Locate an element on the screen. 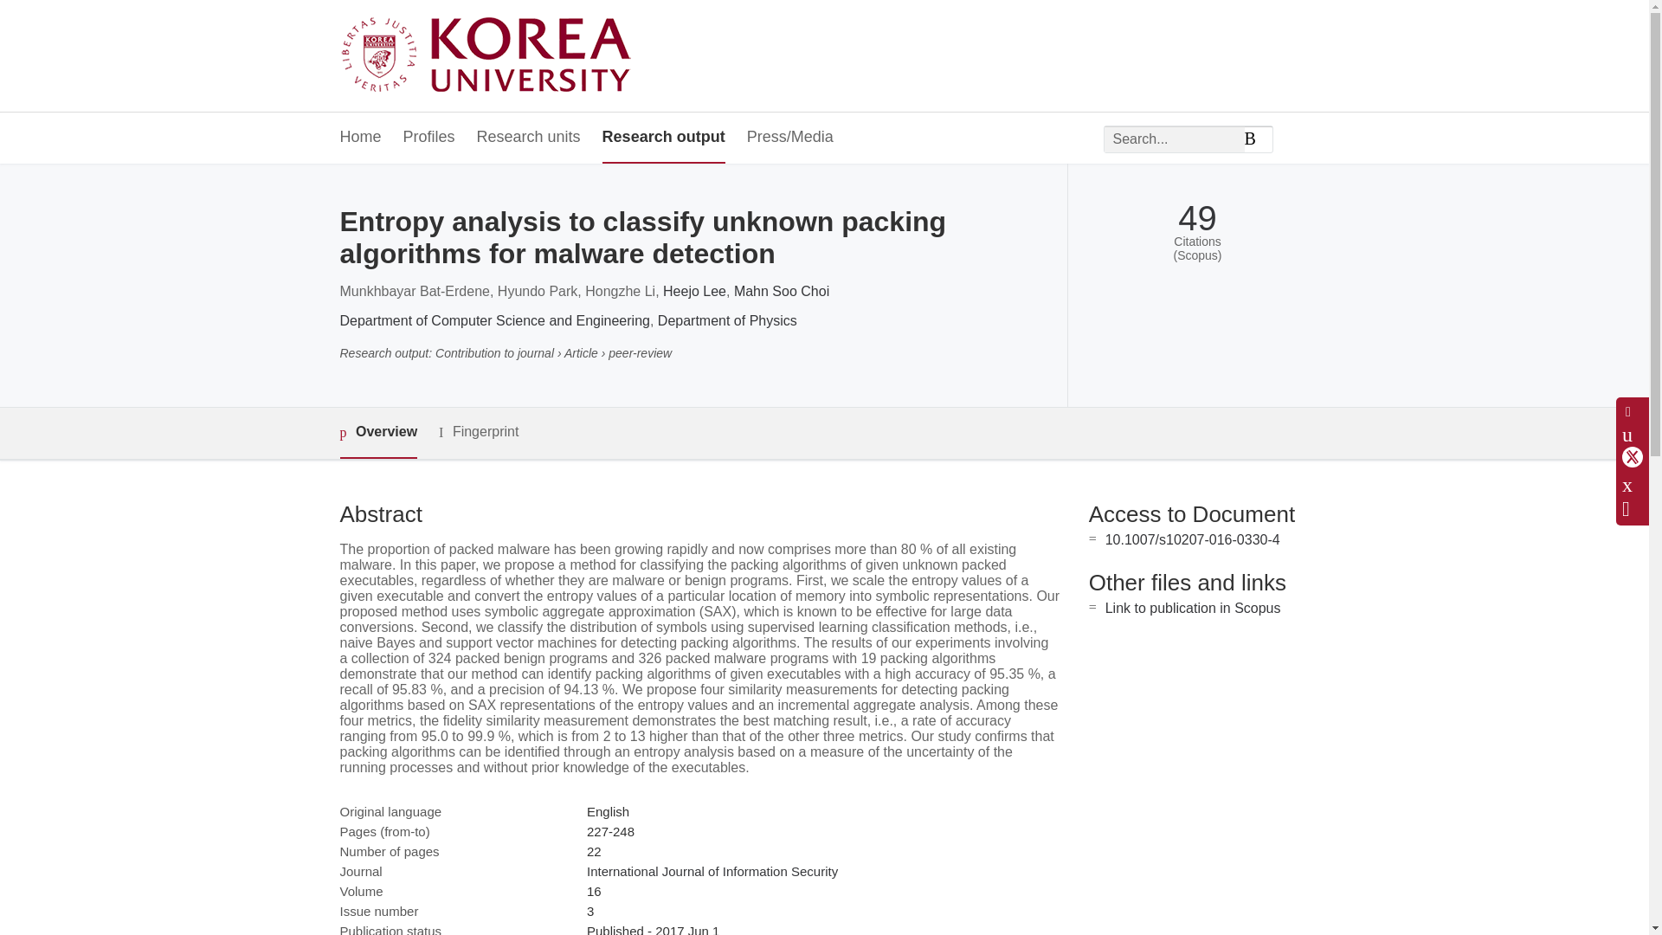 The image size is (1662, 935). Research units is located at coordinates (528, 138).